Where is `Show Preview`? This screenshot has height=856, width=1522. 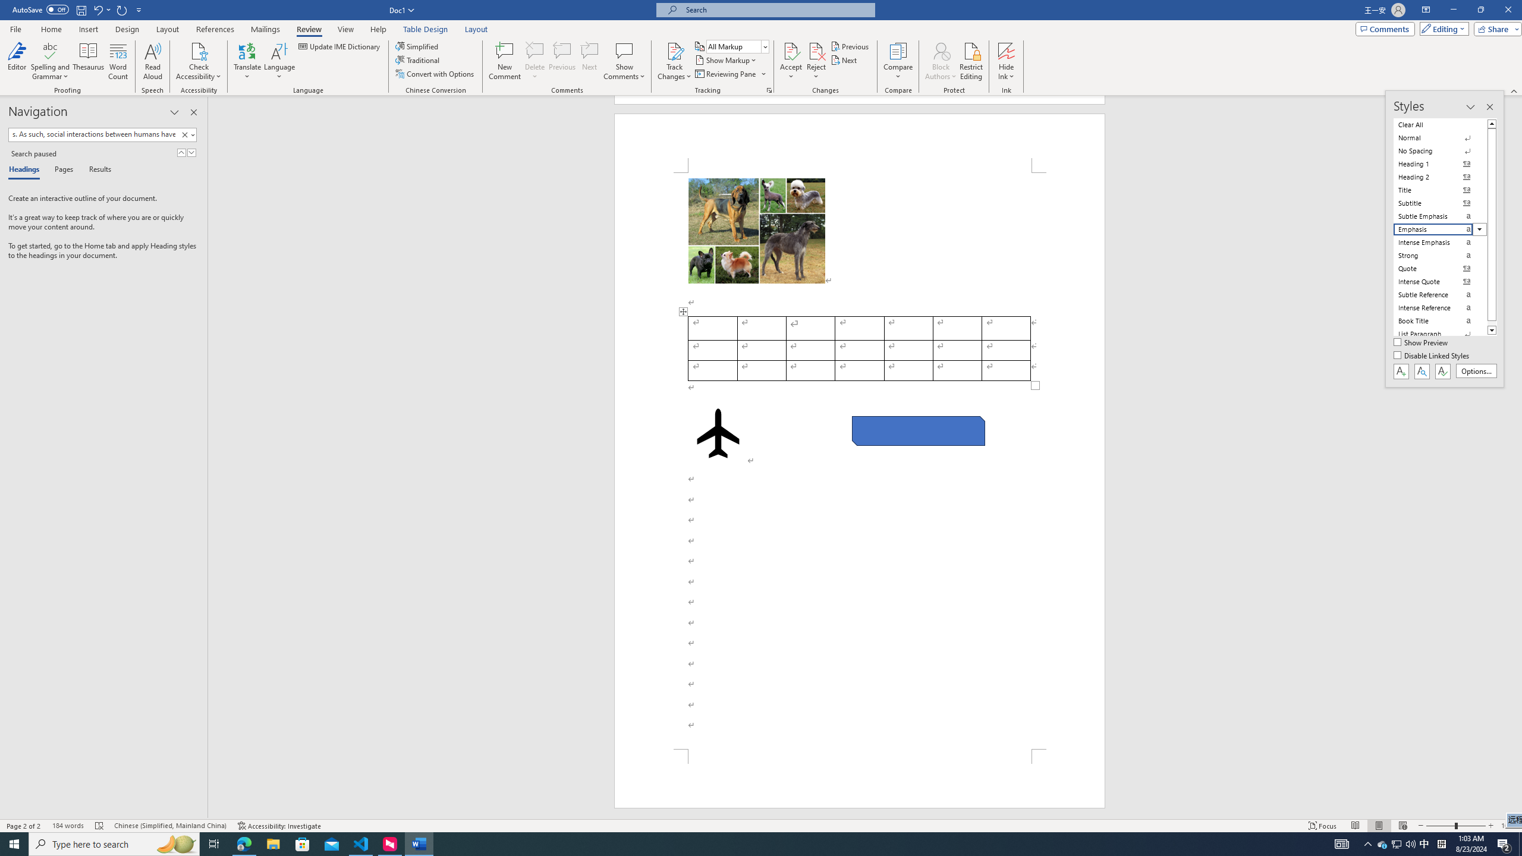 Show Preview is located at coordinates (1422, 343).